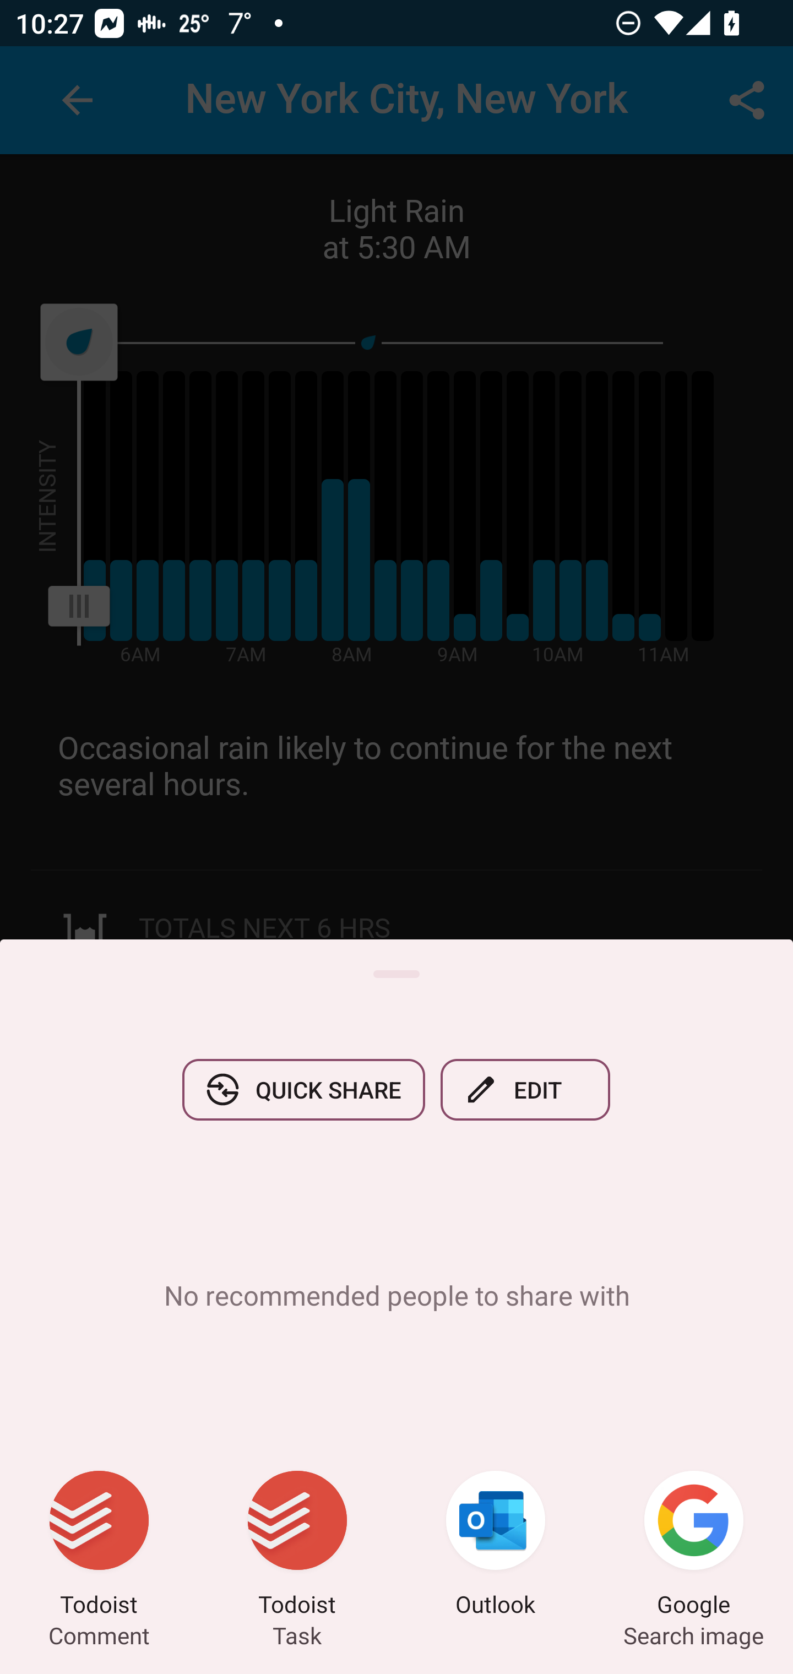 This screenshot has height=1674, width=793. Describe the element at coordinates (525, 1089) in the screenshot. I see `EDIT` at that location.